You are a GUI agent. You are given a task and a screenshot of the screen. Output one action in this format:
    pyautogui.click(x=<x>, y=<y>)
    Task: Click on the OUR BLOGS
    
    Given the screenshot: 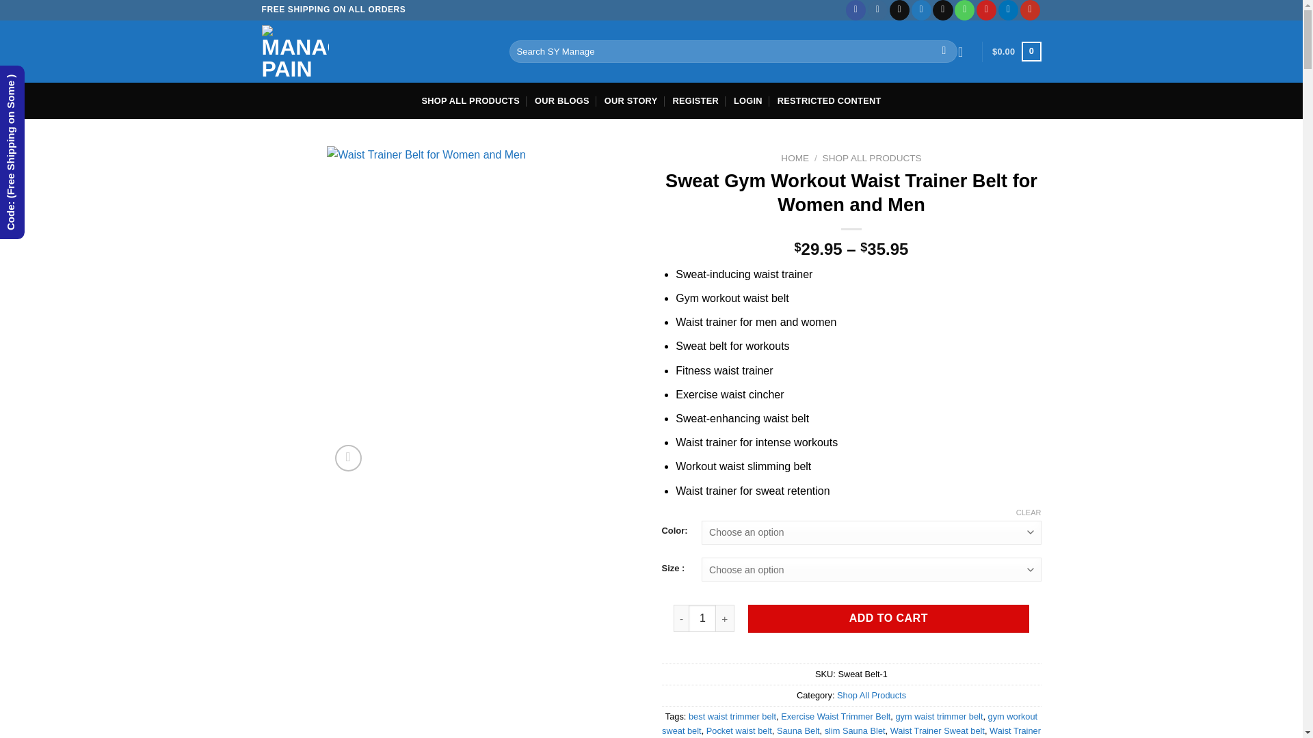 What is the action you would take?
    pyautogui.click(x=562, y=100)
    